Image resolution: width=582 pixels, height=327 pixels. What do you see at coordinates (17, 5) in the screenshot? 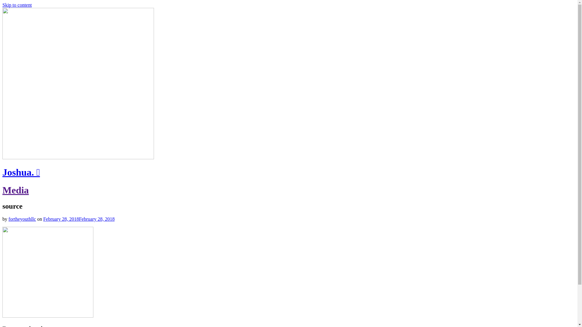
I see `Skip to content` at bounding box center [17, 5].